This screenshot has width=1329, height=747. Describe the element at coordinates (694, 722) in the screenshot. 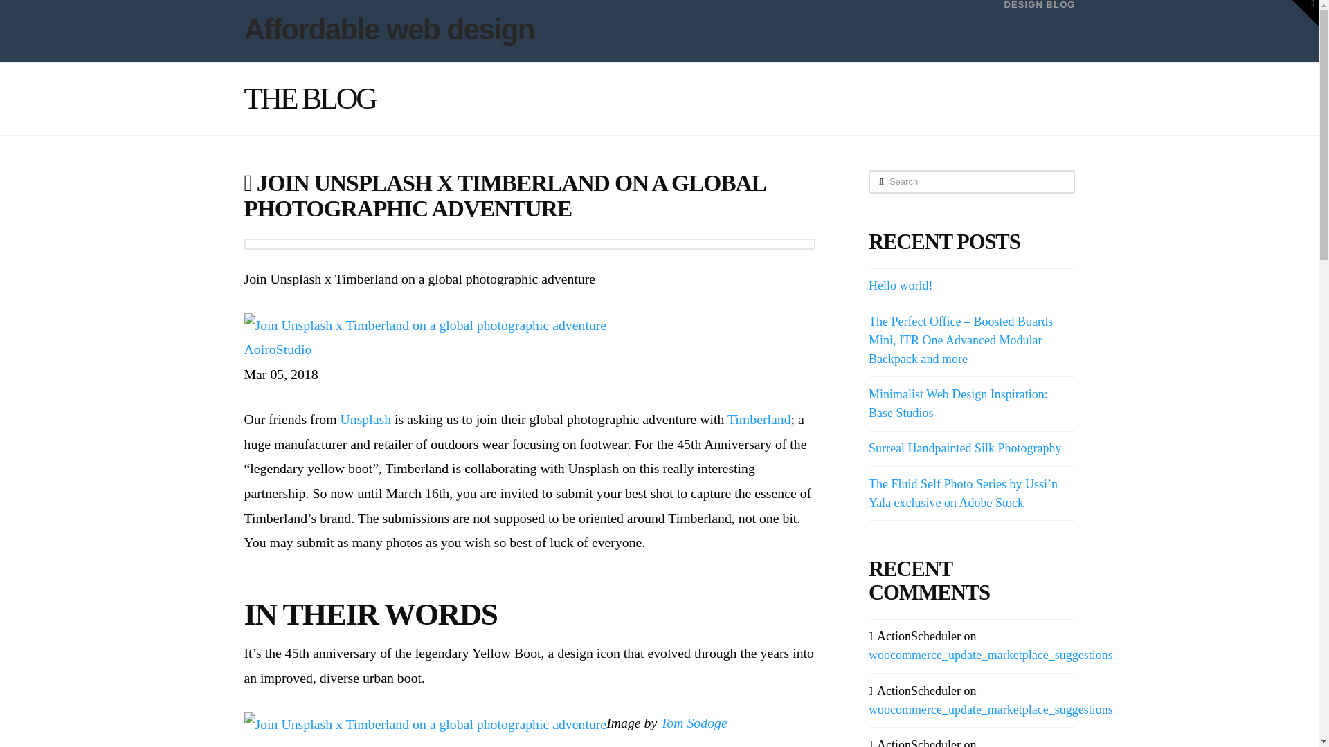

I see `Tom Sodoge` at that location.